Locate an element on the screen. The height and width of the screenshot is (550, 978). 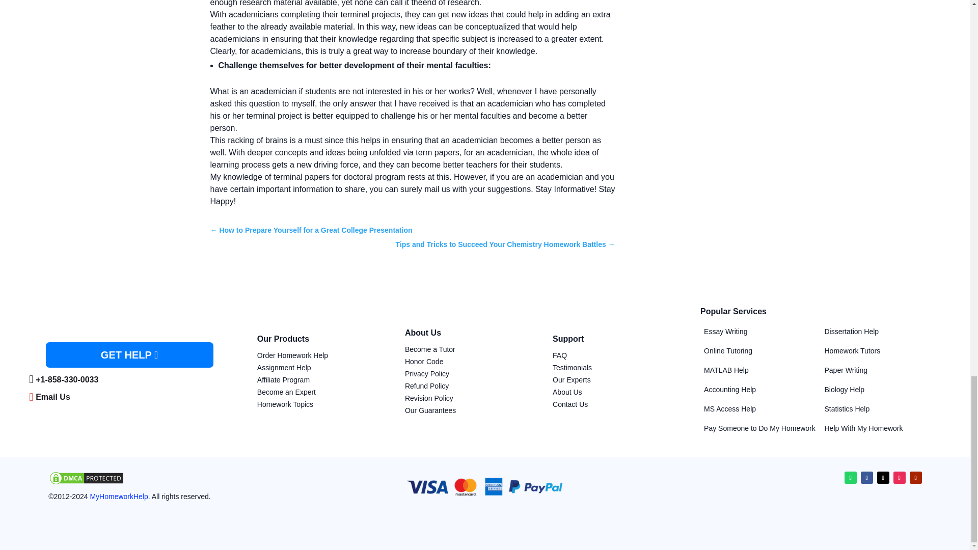
DMCA.com Protection Status is located at coordinates (87, 483).